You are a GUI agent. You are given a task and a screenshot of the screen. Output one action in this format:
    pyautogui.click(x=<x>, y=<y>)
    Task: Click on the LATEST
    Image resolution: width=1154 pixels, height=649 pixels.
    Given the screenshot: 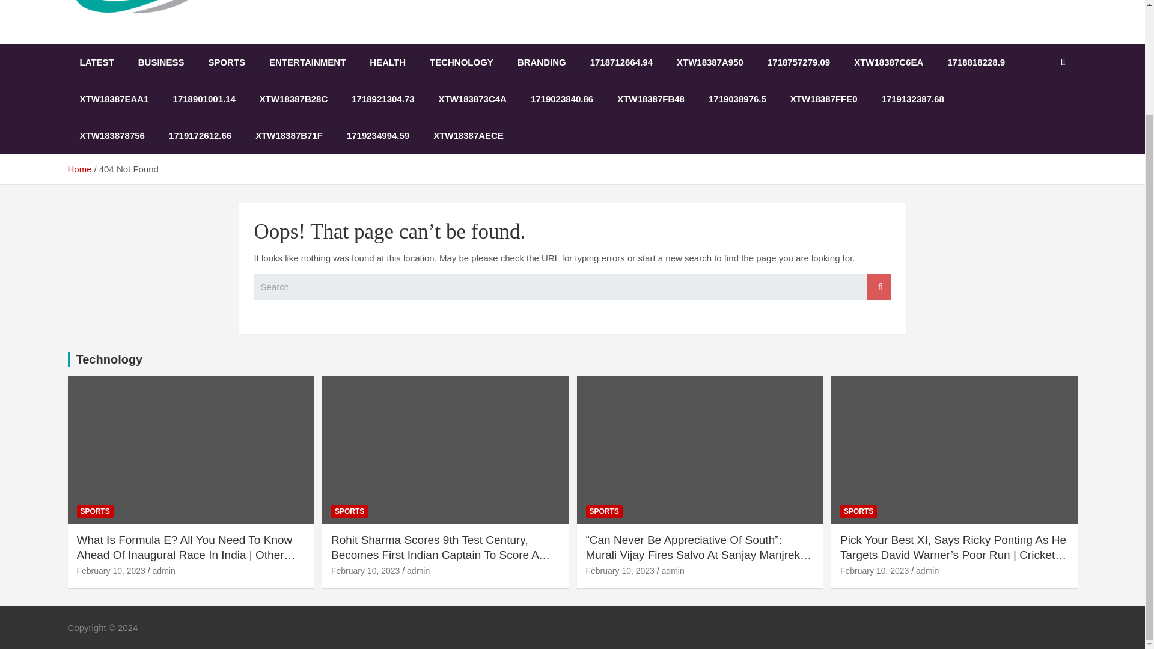 What is the action you would take?
    pyautogui.click(x=96, y=62)
    